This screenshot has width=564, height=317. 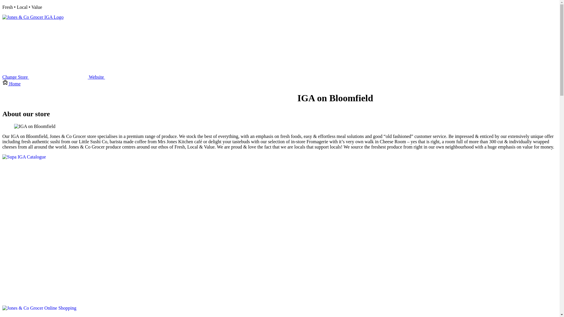 I want to click on Website chevron-right, so click(x=126, y=77).